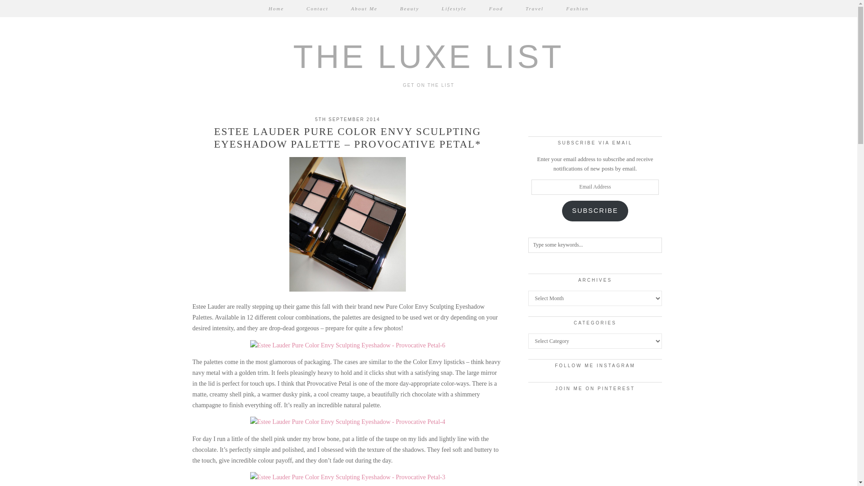 This screenshot has height=486, width=864. I want to click on Fashion, so click(577, 8).